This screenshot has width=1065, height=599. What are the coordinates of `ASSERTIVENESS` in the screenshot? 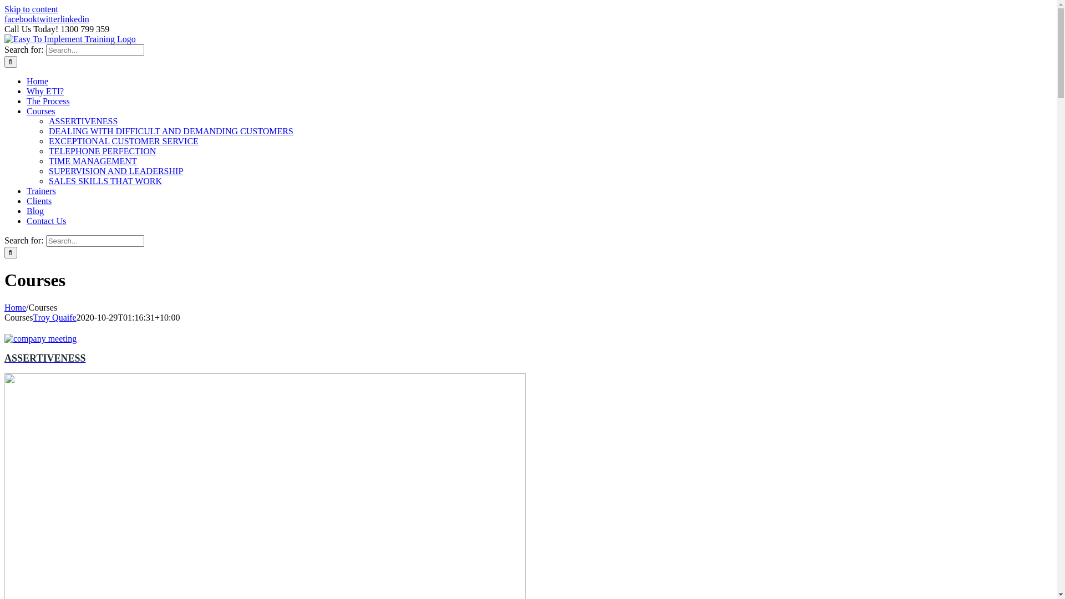 It's located at (83, 121).